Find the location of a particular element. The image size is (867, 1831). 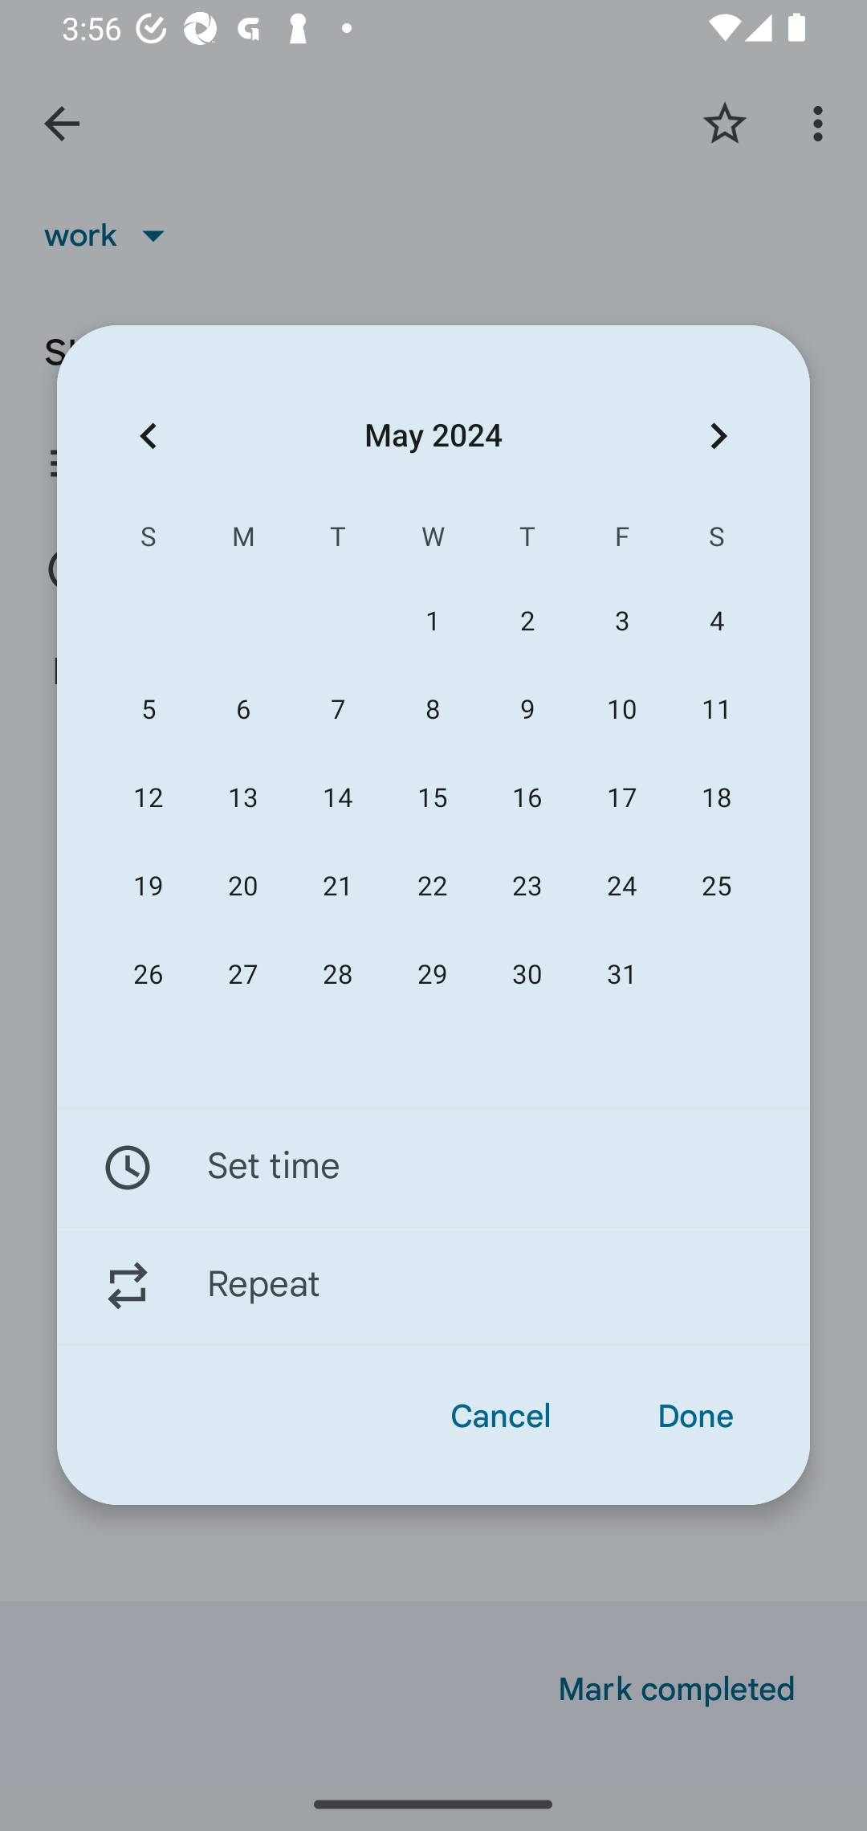

7 07 May 2024 is located at coordinates (337, 710).